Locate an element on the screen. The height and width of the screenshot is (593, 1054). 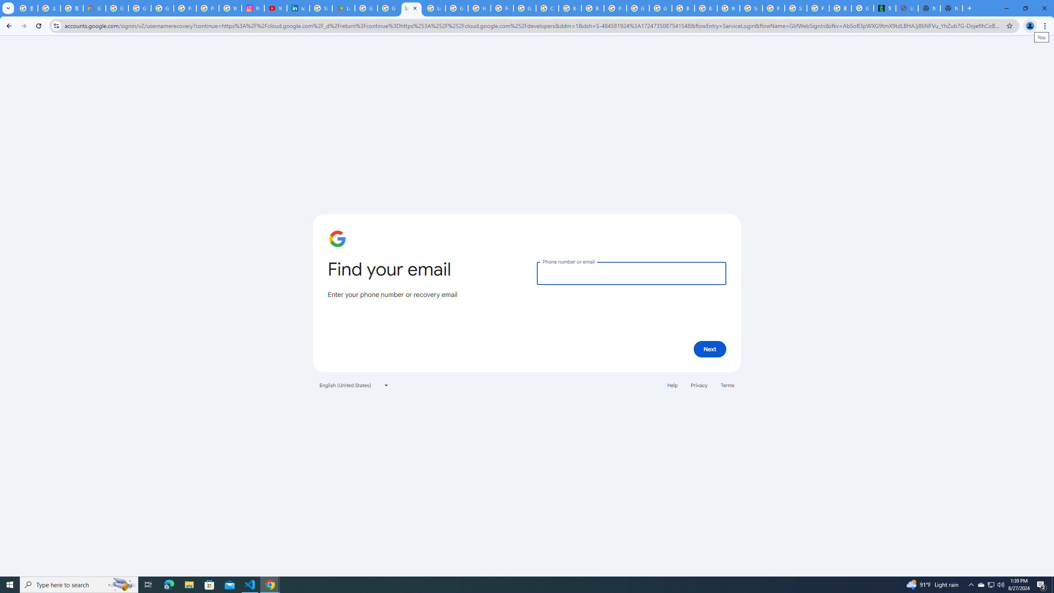
Next is located at coordinates (710, 349).